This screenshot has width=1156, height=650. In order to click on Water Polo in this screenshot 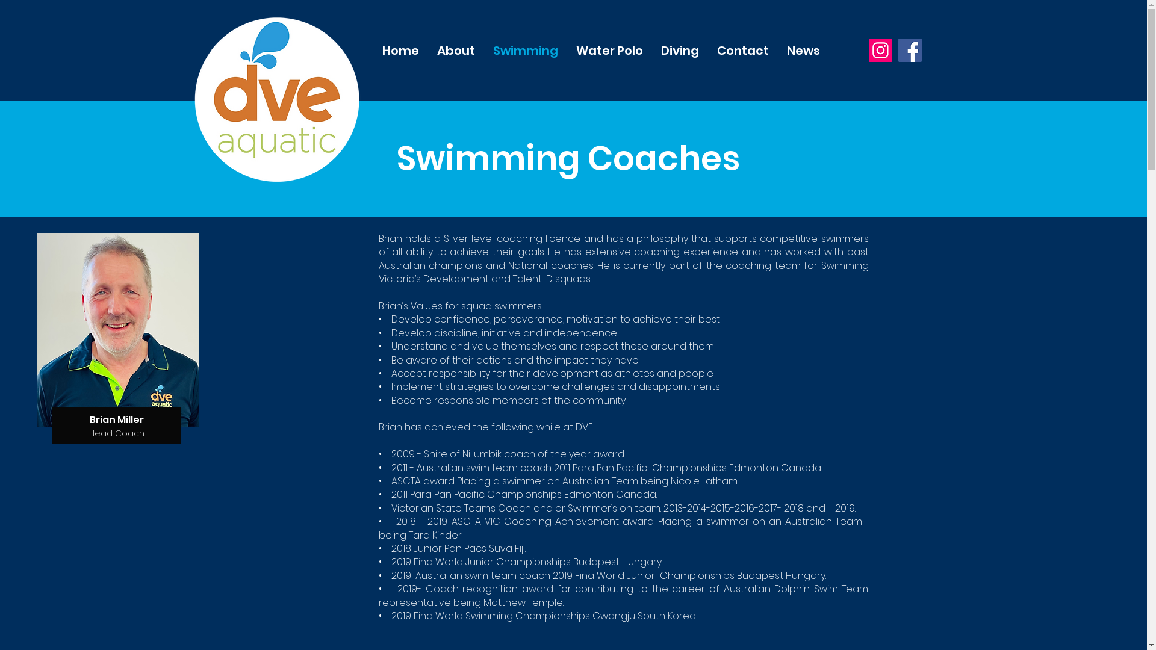, I will do `click(609, 51)`.